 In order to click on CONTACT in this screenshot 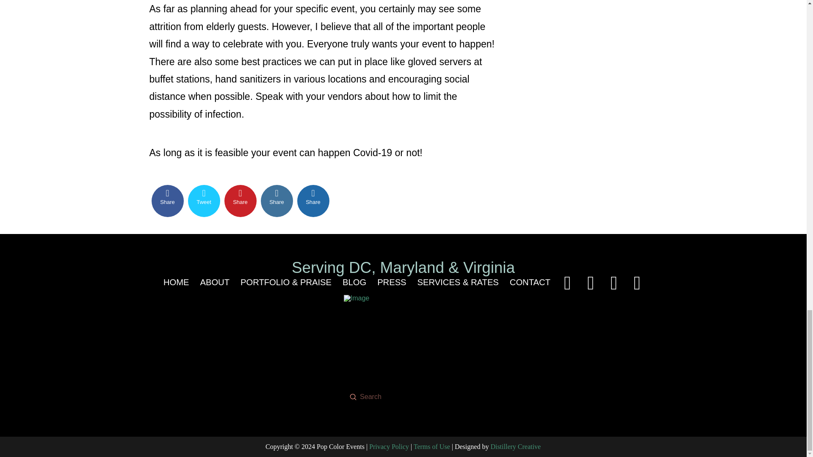, I will do `click(530, 283)`.